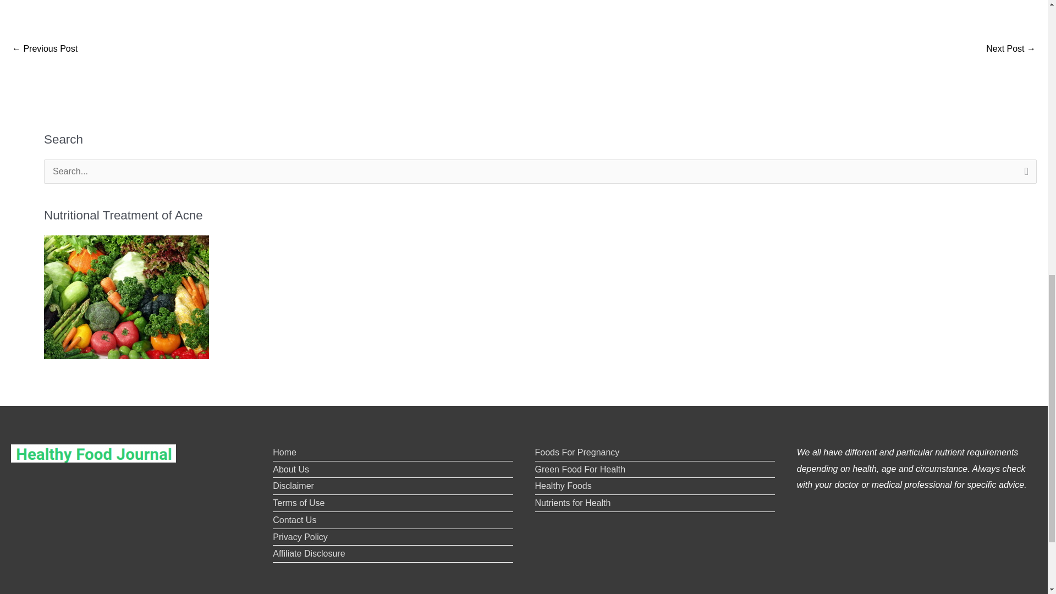  What do you see at coordinates (1011, 50) in the screenshot?
I see `What to Eat When Pregnant: Your First Trimester` at bounding box center [1011, 50].